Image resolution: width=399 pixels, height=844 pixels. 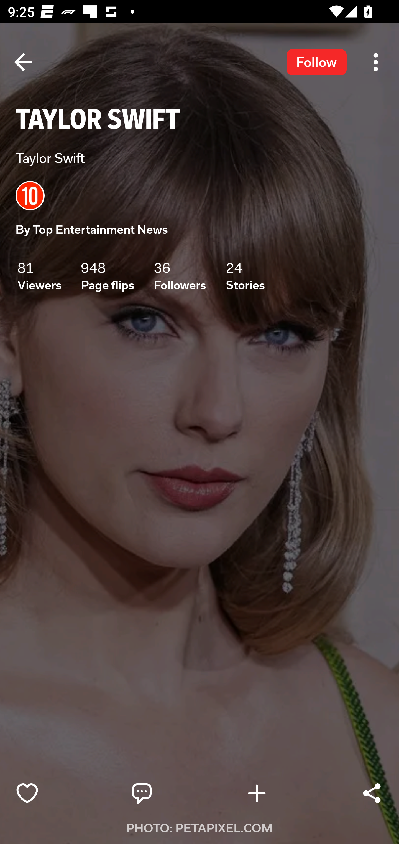 What do you see at coordinates (280, 793) in the screenshot?
I see `Flip into Magazine` at bounding box center [280, 793].